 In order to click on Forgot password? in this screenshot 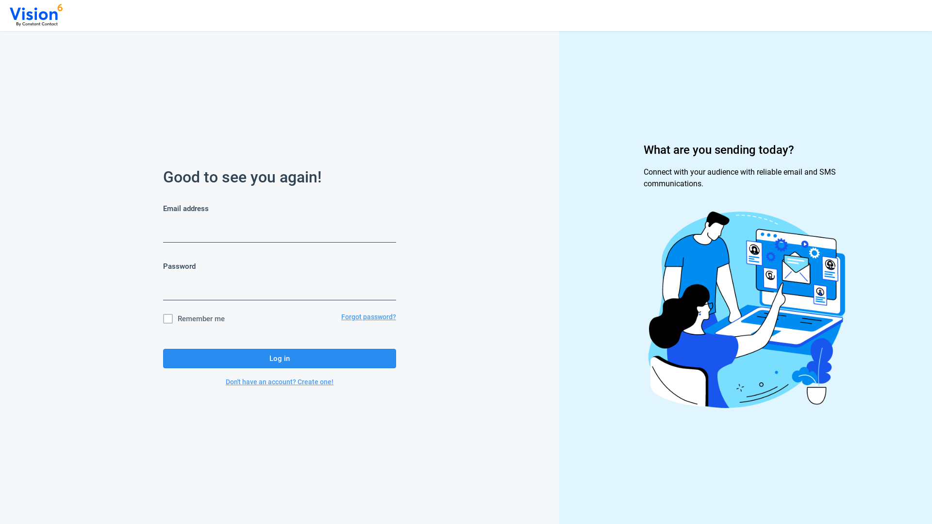, I will do `click(369, 319)`.